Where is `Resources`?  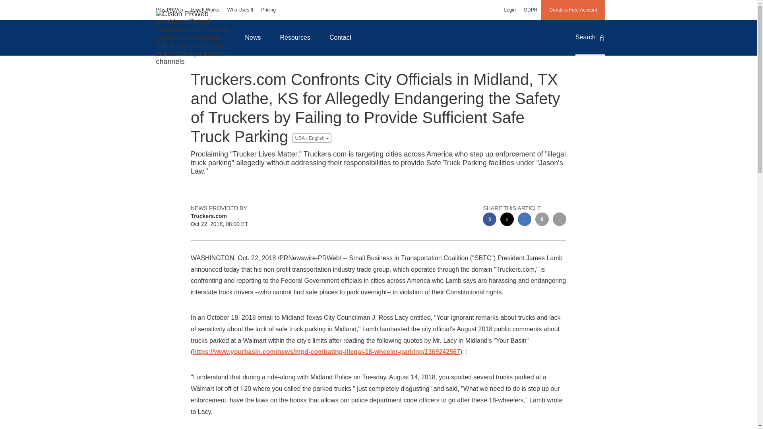 Resources is located at coordinates (295, 37).